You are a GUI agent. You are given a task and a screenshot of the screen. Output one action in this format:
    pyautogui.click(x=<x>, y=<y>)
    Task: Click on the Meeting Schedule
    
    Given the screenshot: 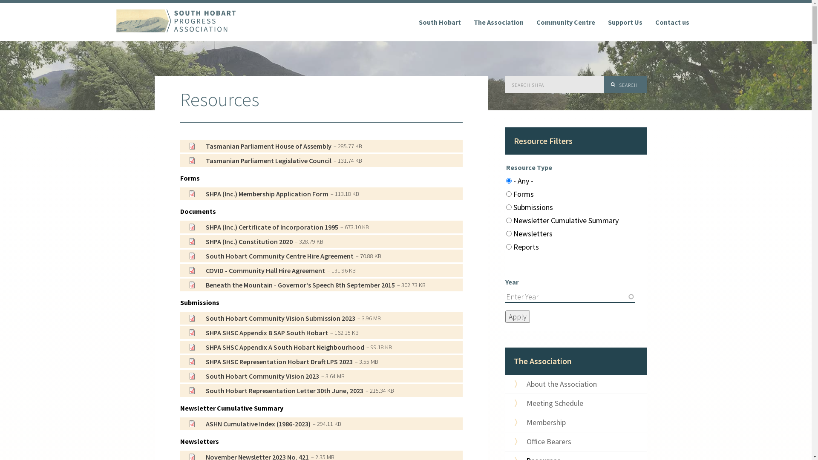 What is the action you would take?
    pyautogui.click(x=576, y=403)
    